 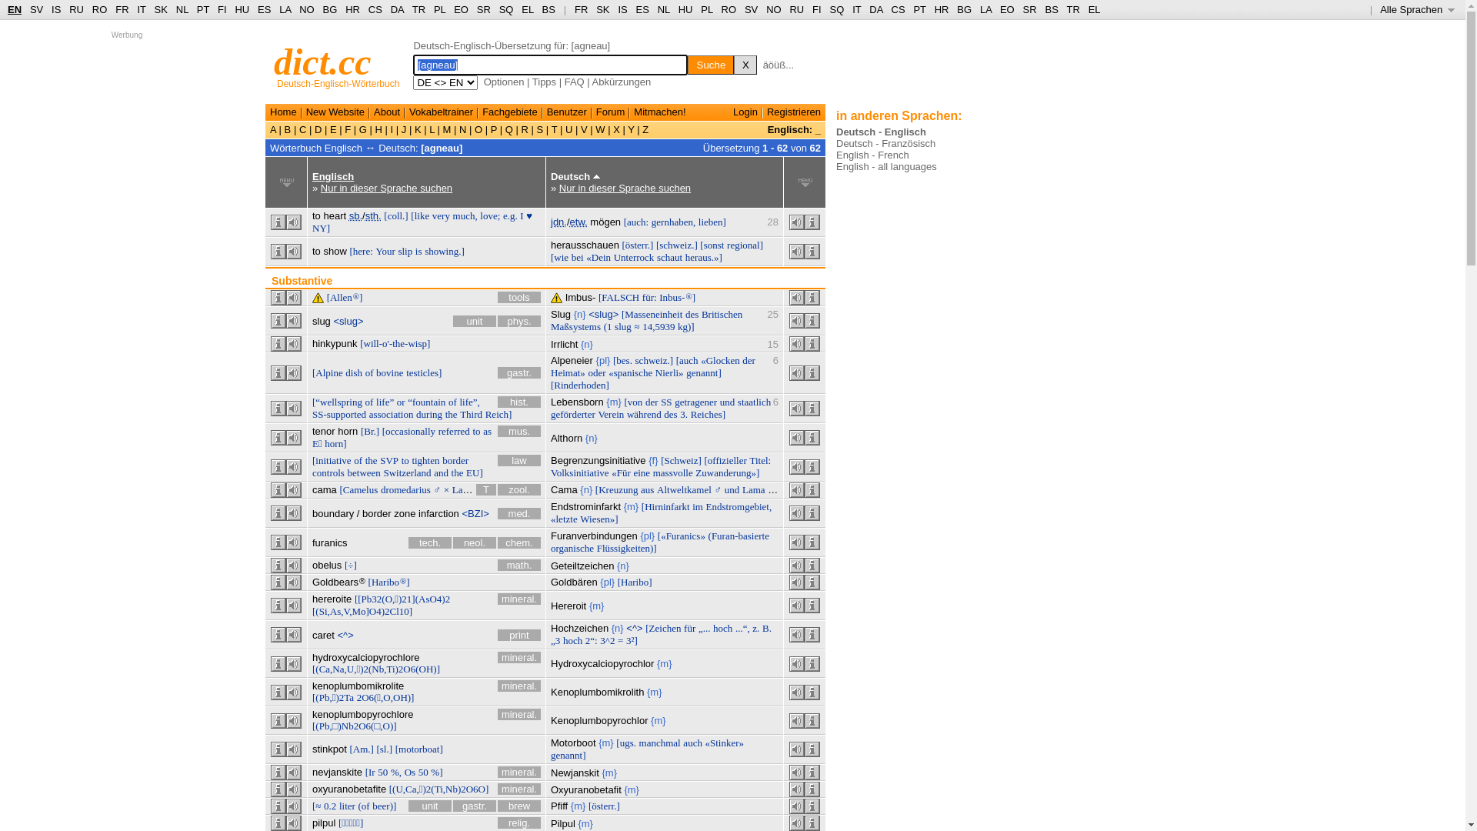 What do you see at coordinates (597, 372) in the screenshot?
I see `oder` at bounding box center [597, 372].